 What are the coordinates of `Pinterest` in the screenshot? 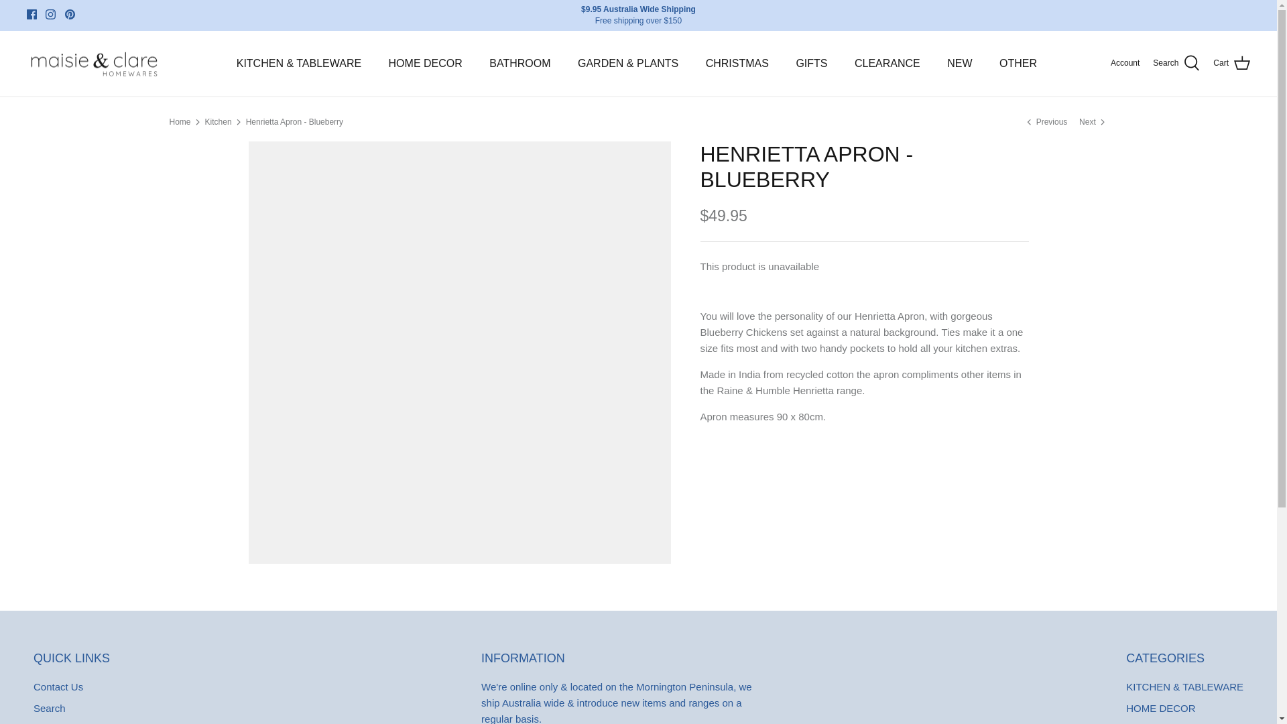 It's located at (70, 15).